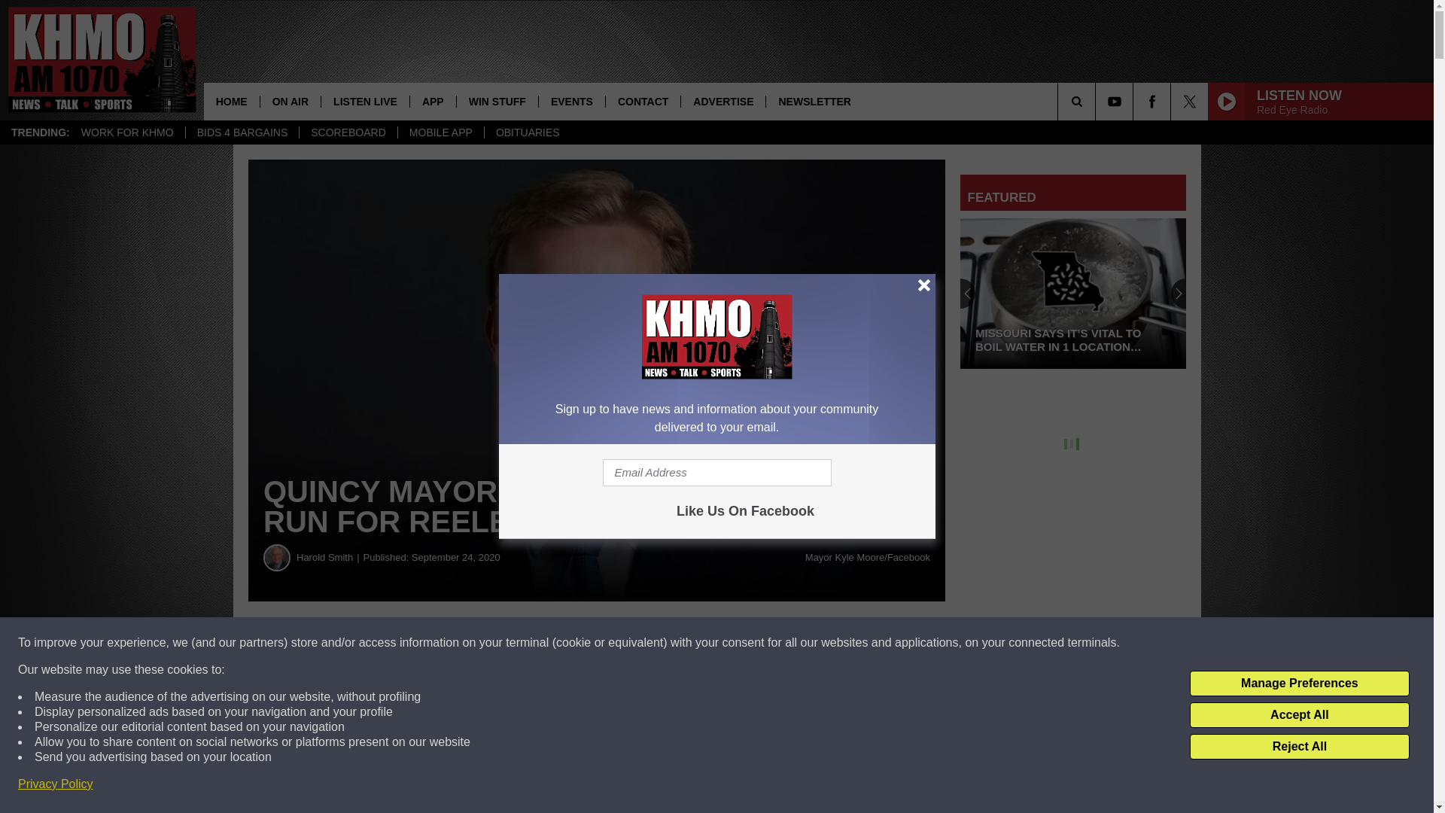 The width and height of the screenshot is (1445, 813). I want to click on SEARCH, so click(1097, 101).